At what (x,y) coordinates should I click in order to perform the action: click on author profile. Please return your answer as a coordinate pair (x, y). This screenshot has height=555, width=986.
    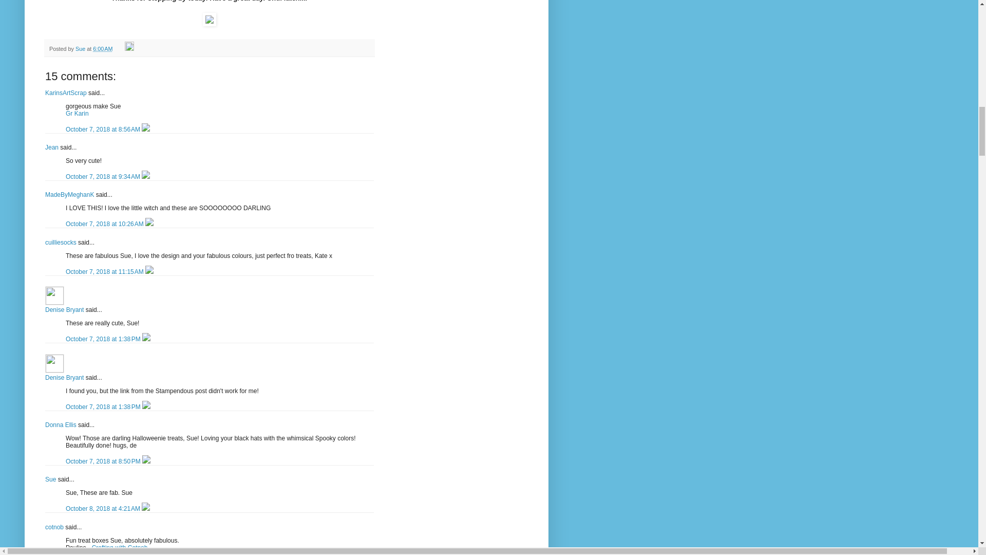
    Looking at the image, I should click on (81, 48).